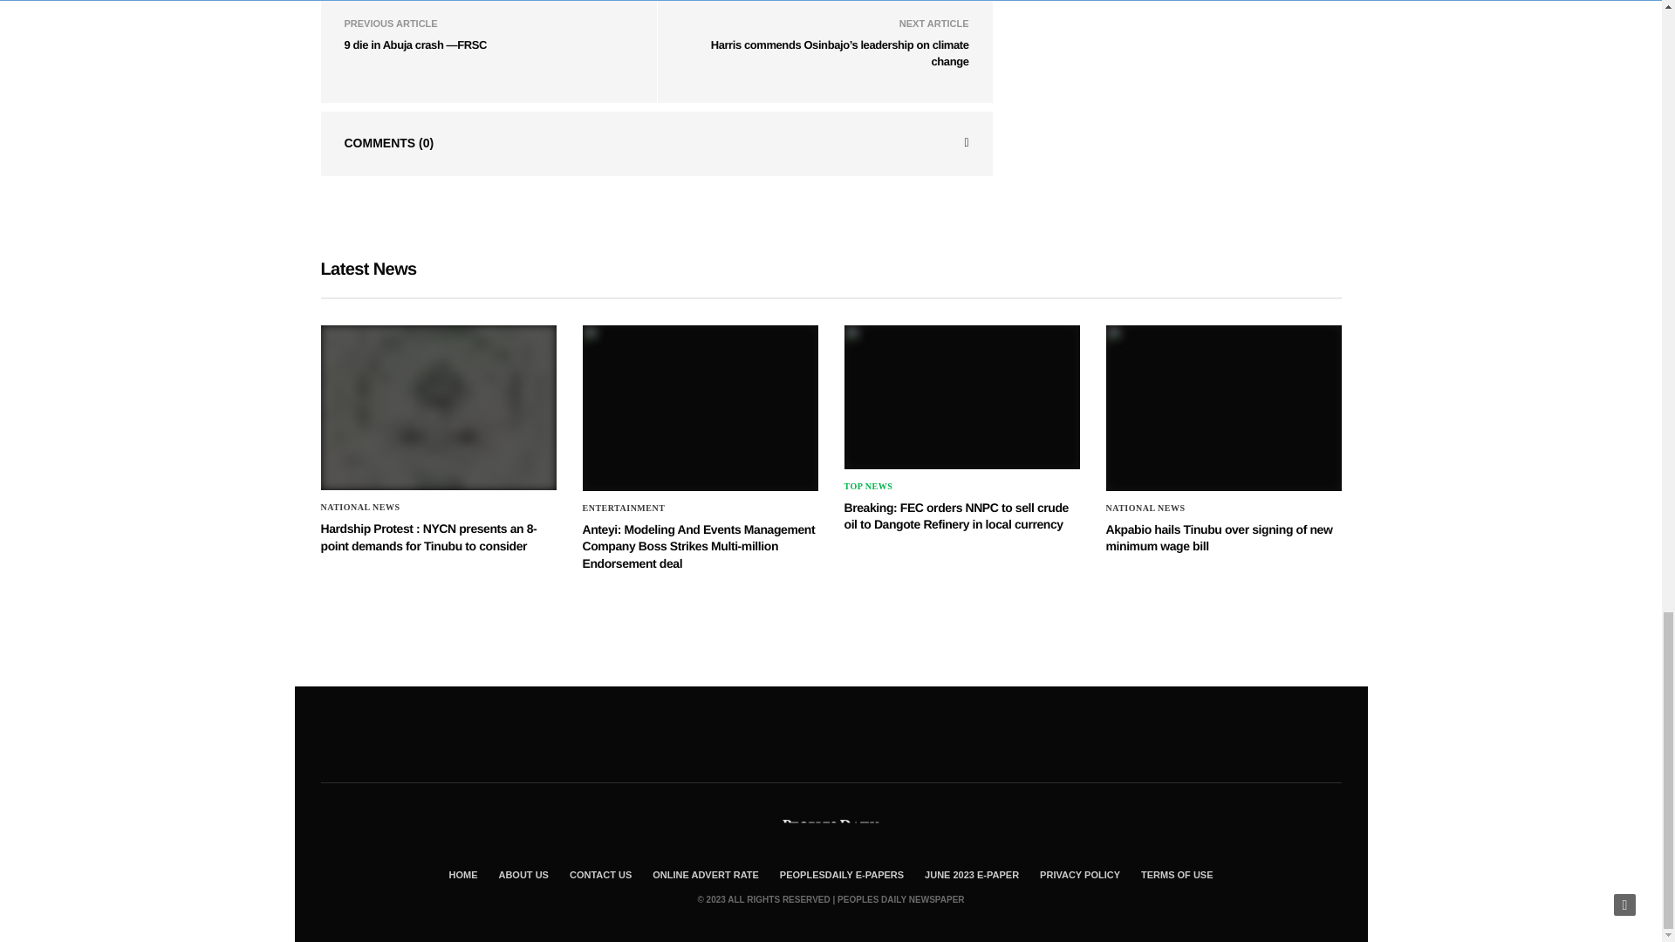  Describe the element at coordinates (624, 508) in the screenshot. I see `ENTERTAINMENT` at that location.